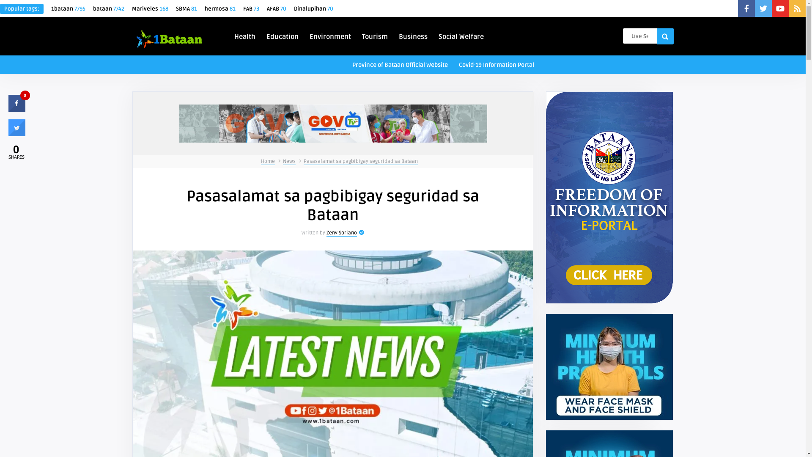 The image size is (812, 457). Describe the element at coordinates (360, 162) in the screenshot. I see `Pasasalamat sa pagbibigay seguridad sa Bataan` at that location.